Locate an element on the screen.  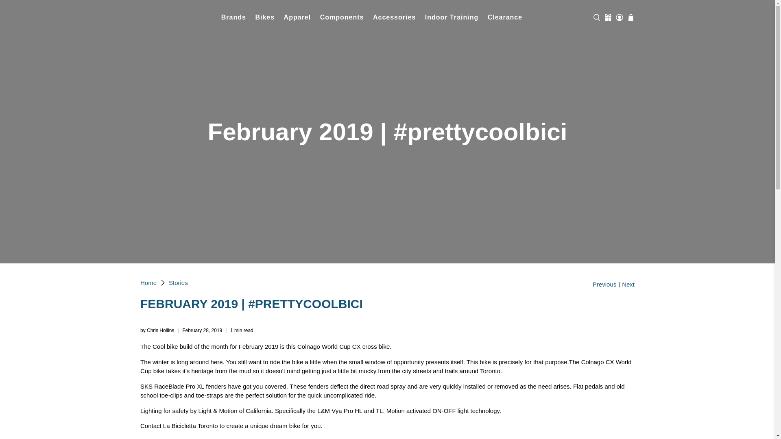
Previous is located at coordinates (604, 285).